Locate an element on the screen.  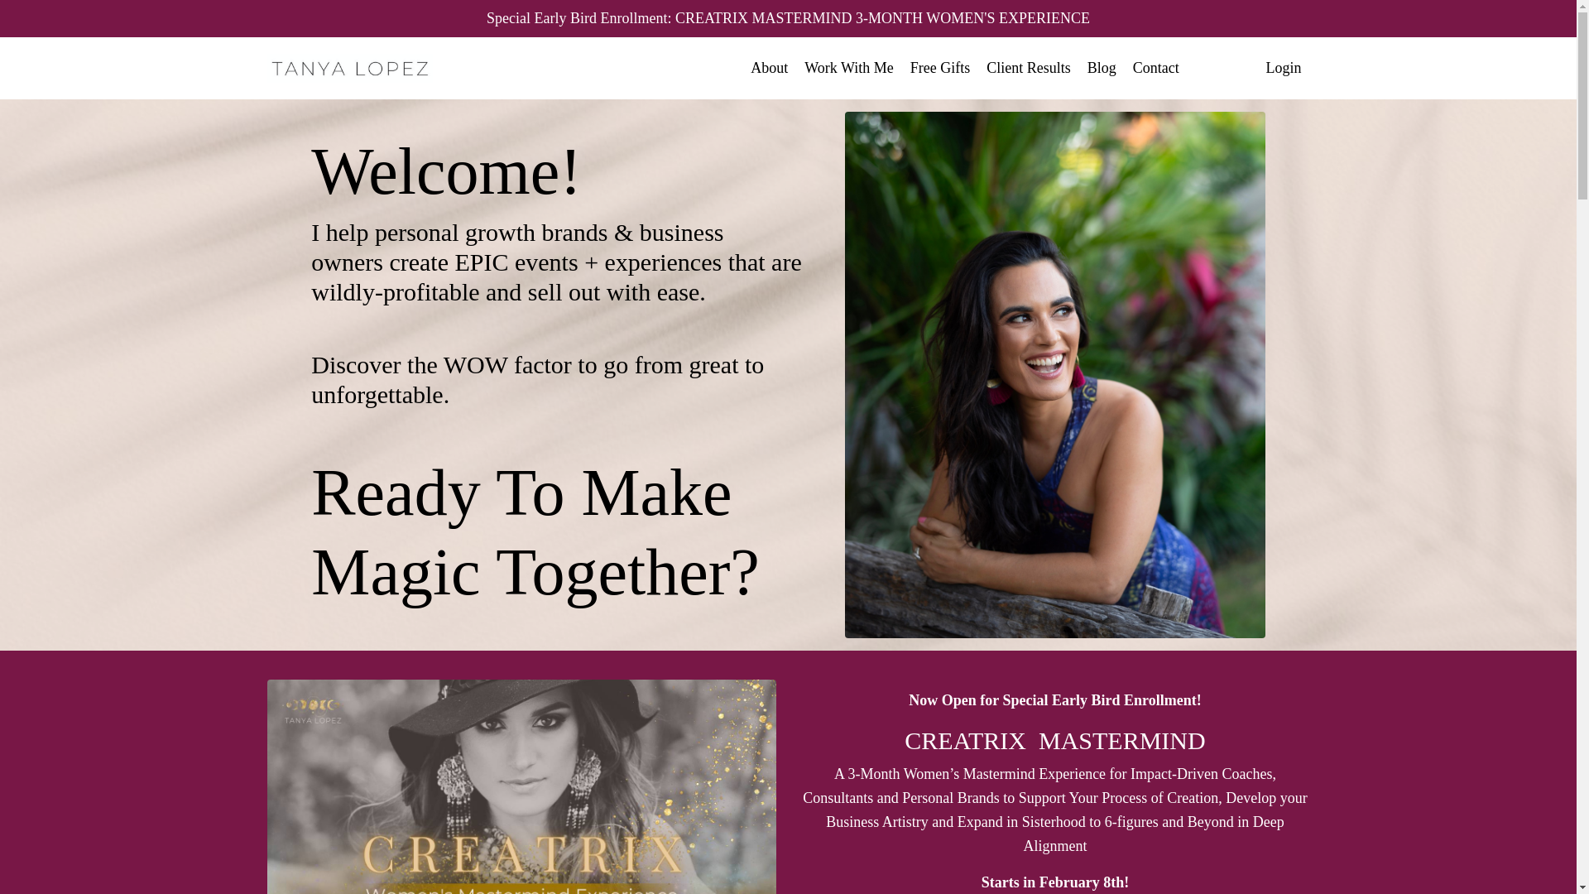
Contact is located at coordinates (1155, 68).